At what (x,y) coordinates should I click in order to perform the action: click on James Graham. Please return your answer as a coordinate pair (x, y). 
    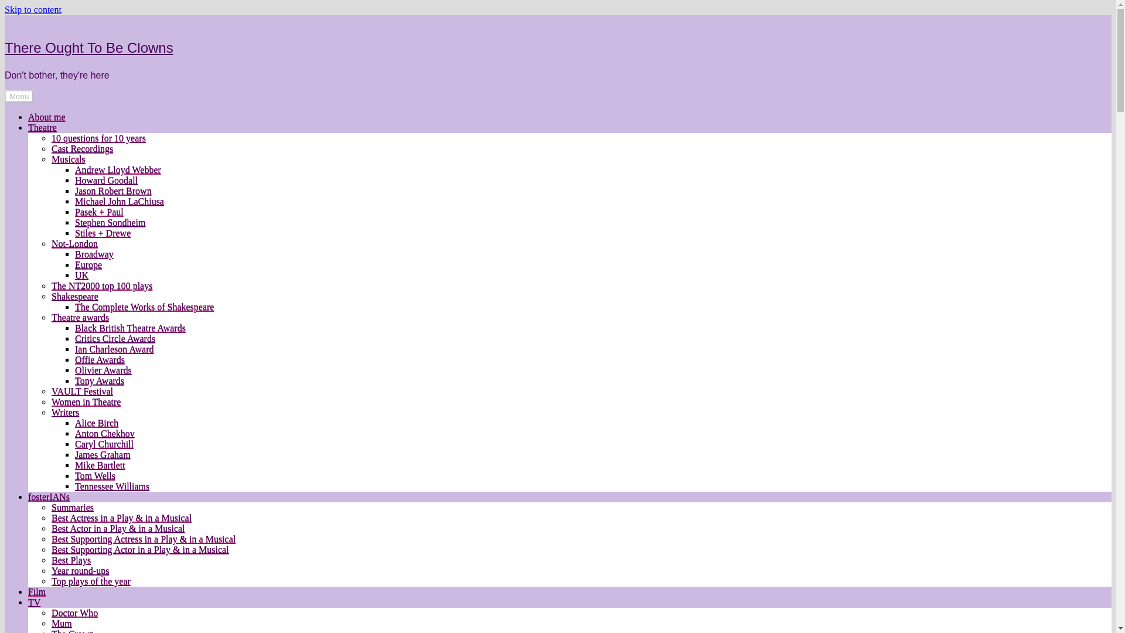
    Looking at the image, I should click on (103, 454).